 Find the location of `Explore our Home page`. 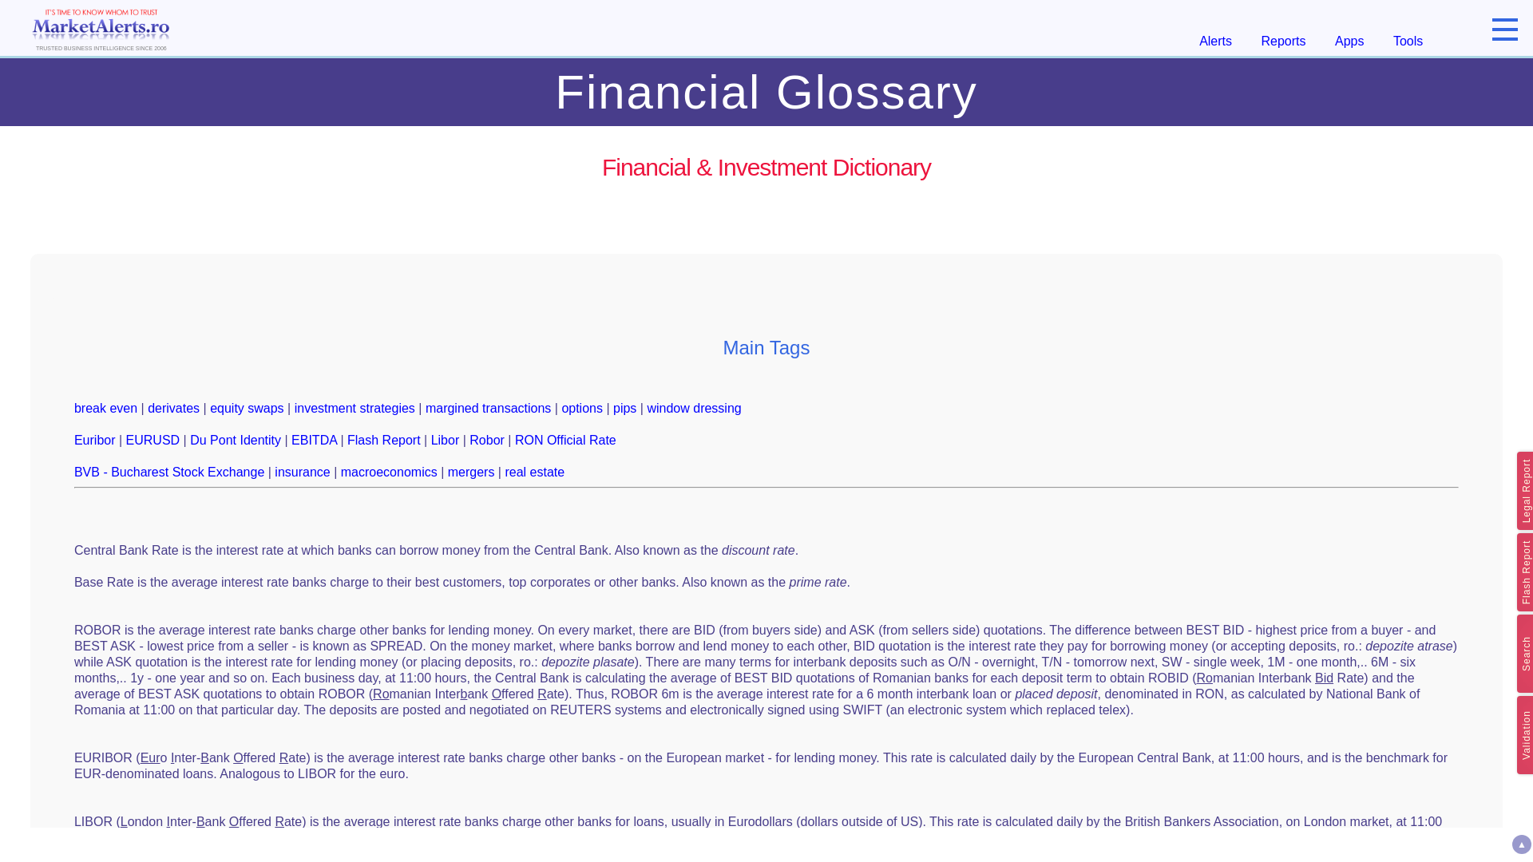

Explore our Home page is located at coordinates (101, 27).